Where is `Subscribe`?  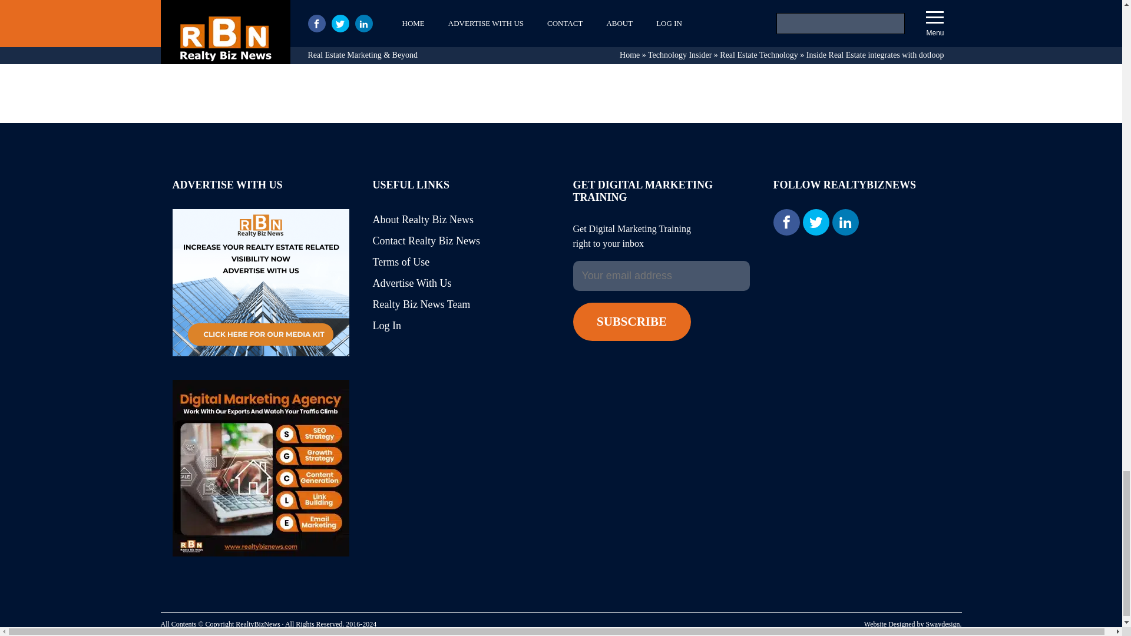
Subscribe is located at coordinates (631, 322).